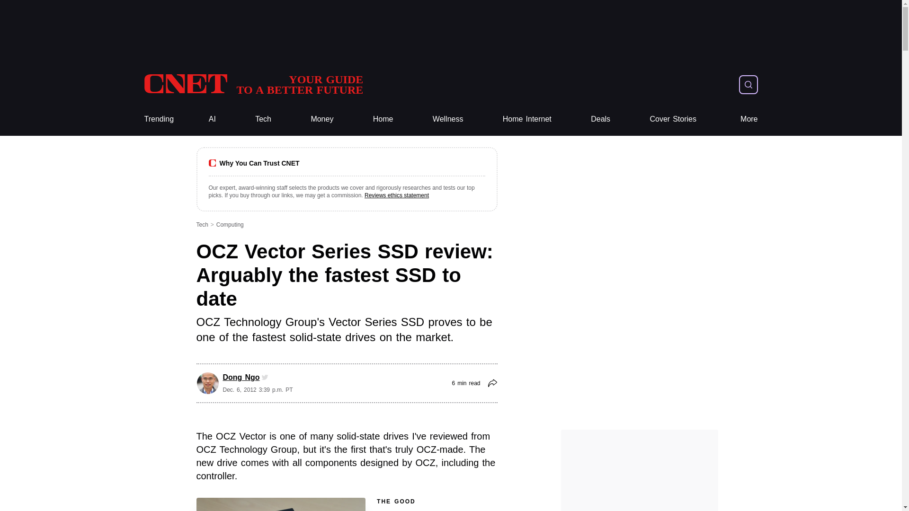 This screenshot has height=511, width=909. I want to click on Money, so click(322, 119).